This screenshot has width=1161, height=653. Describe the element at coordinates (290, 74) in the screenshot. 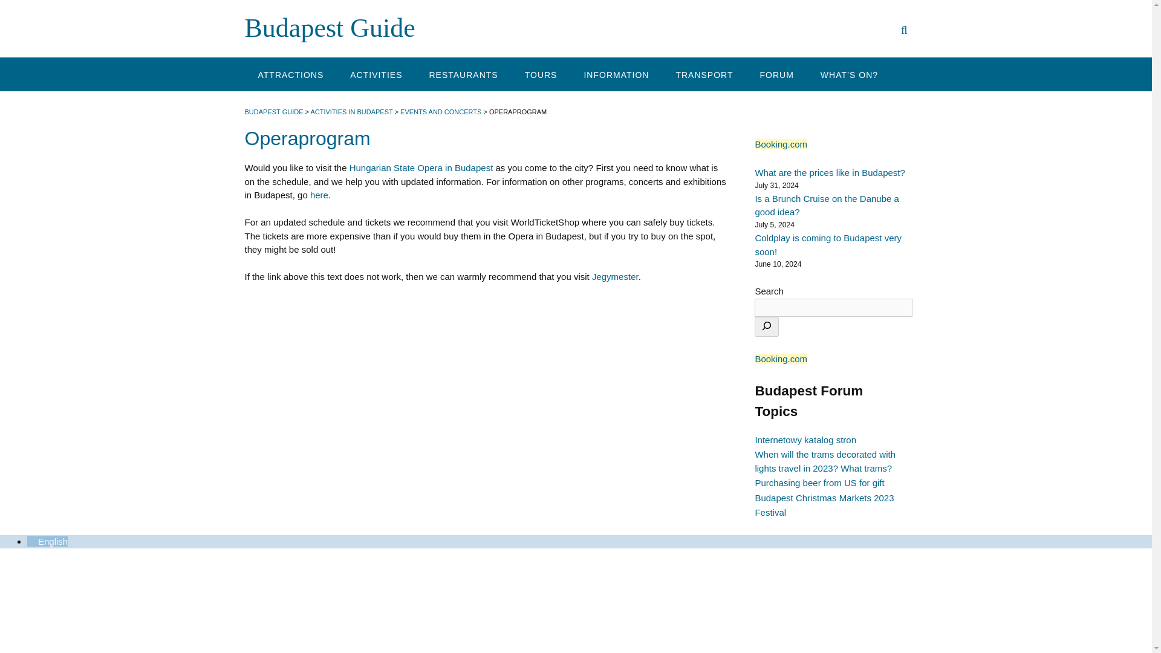

I see `ATTRACTIONS` at that location.